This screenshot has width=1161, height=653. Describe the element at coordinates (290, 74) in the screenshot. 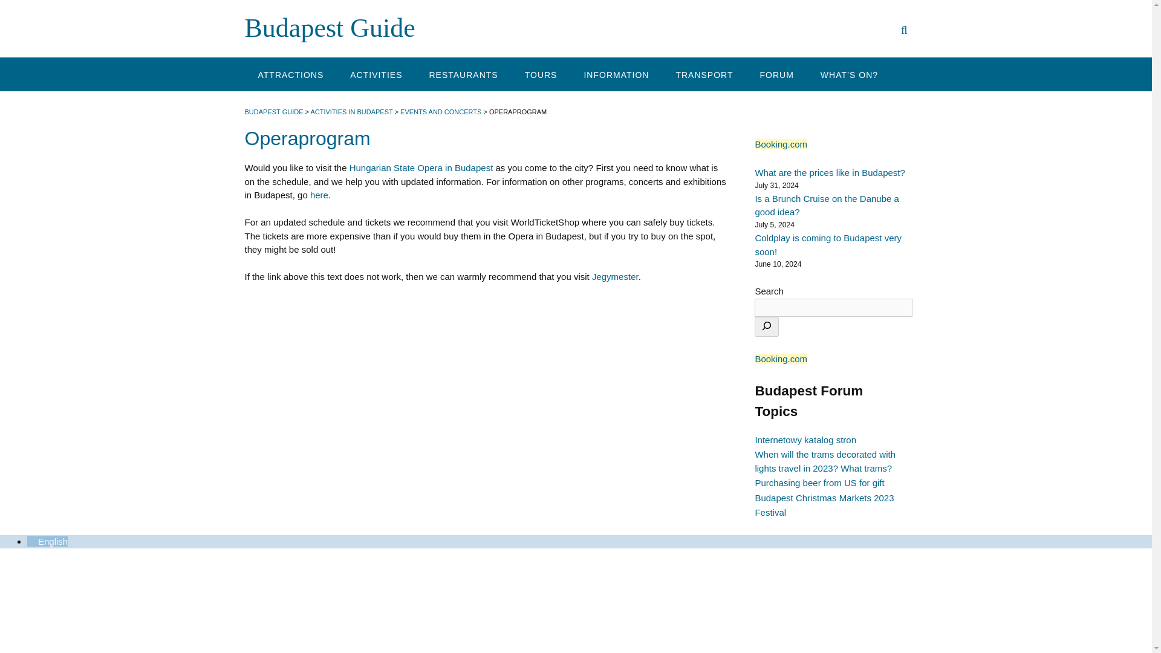

I see `ATTRACTIONS` at that location.